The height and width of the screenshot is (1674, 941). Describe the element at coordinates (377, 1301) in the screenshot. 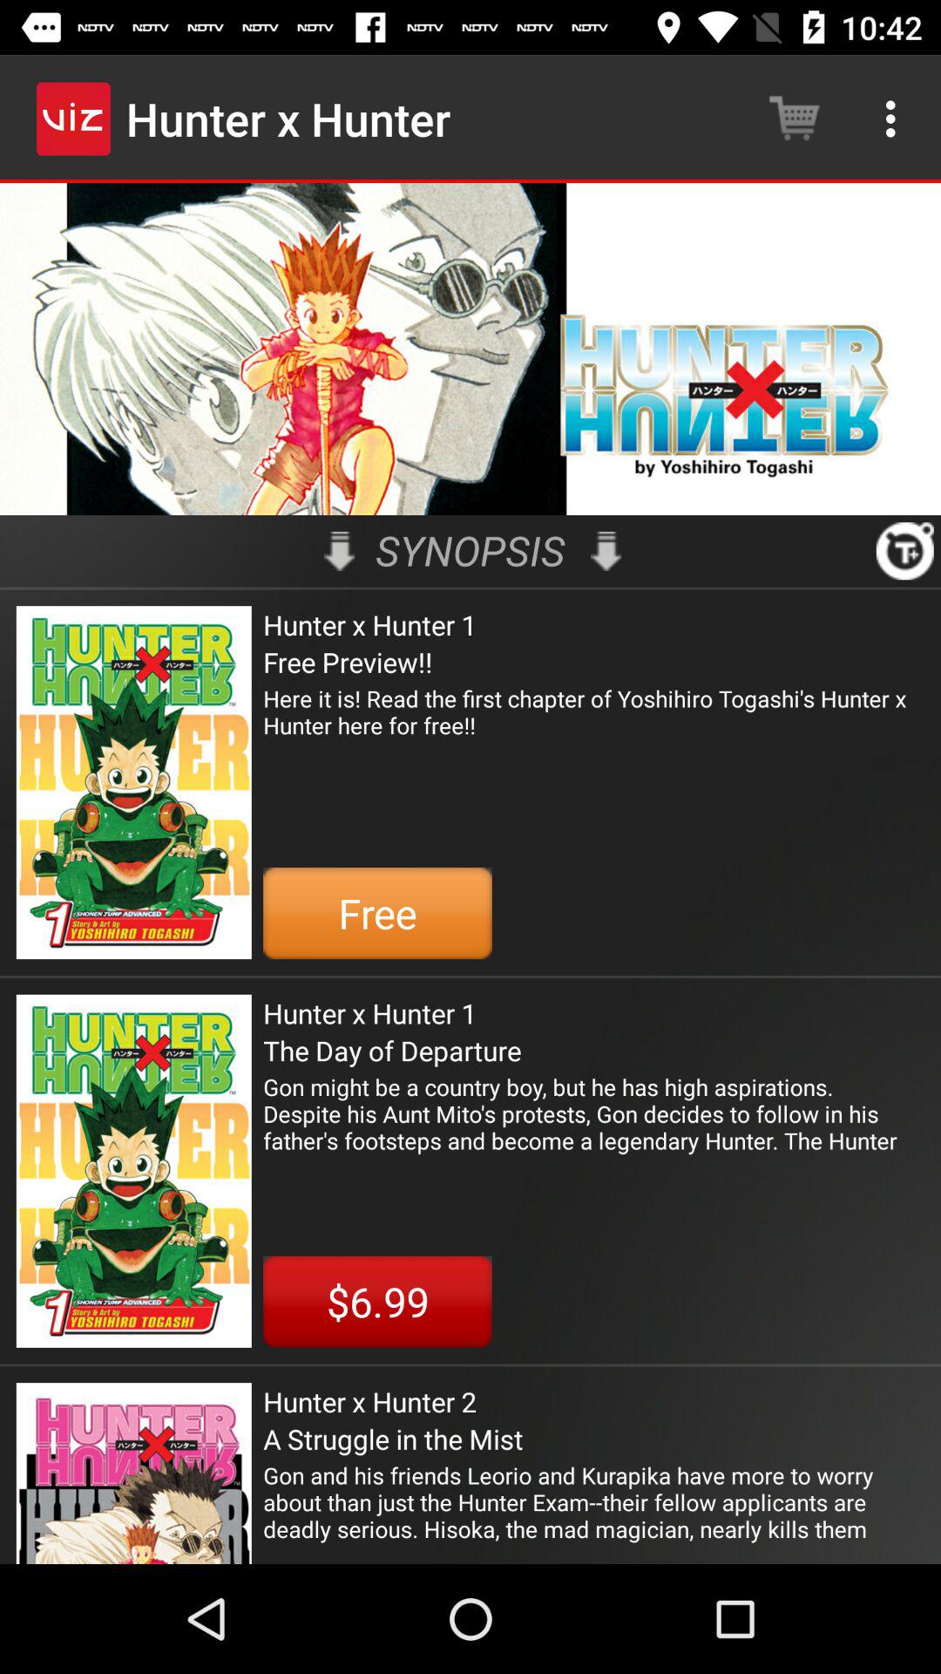

I see `turn on icon below gon might be item` at that location.